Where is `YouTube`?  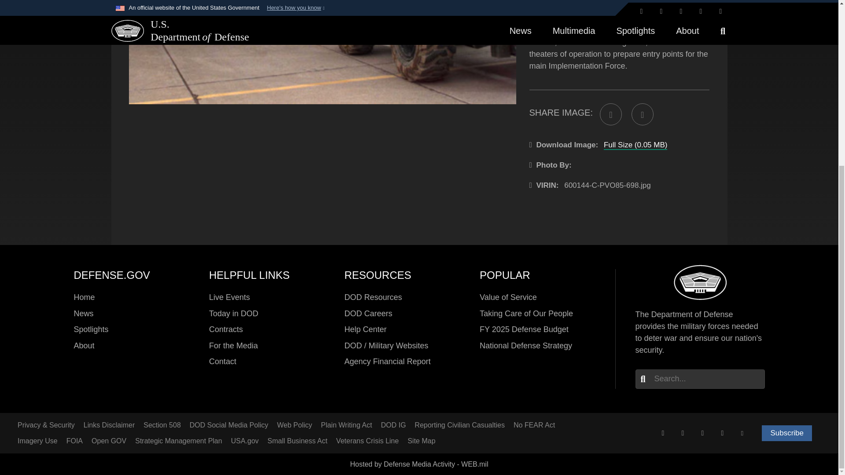
YouTube is located at coordinates (742, 433).